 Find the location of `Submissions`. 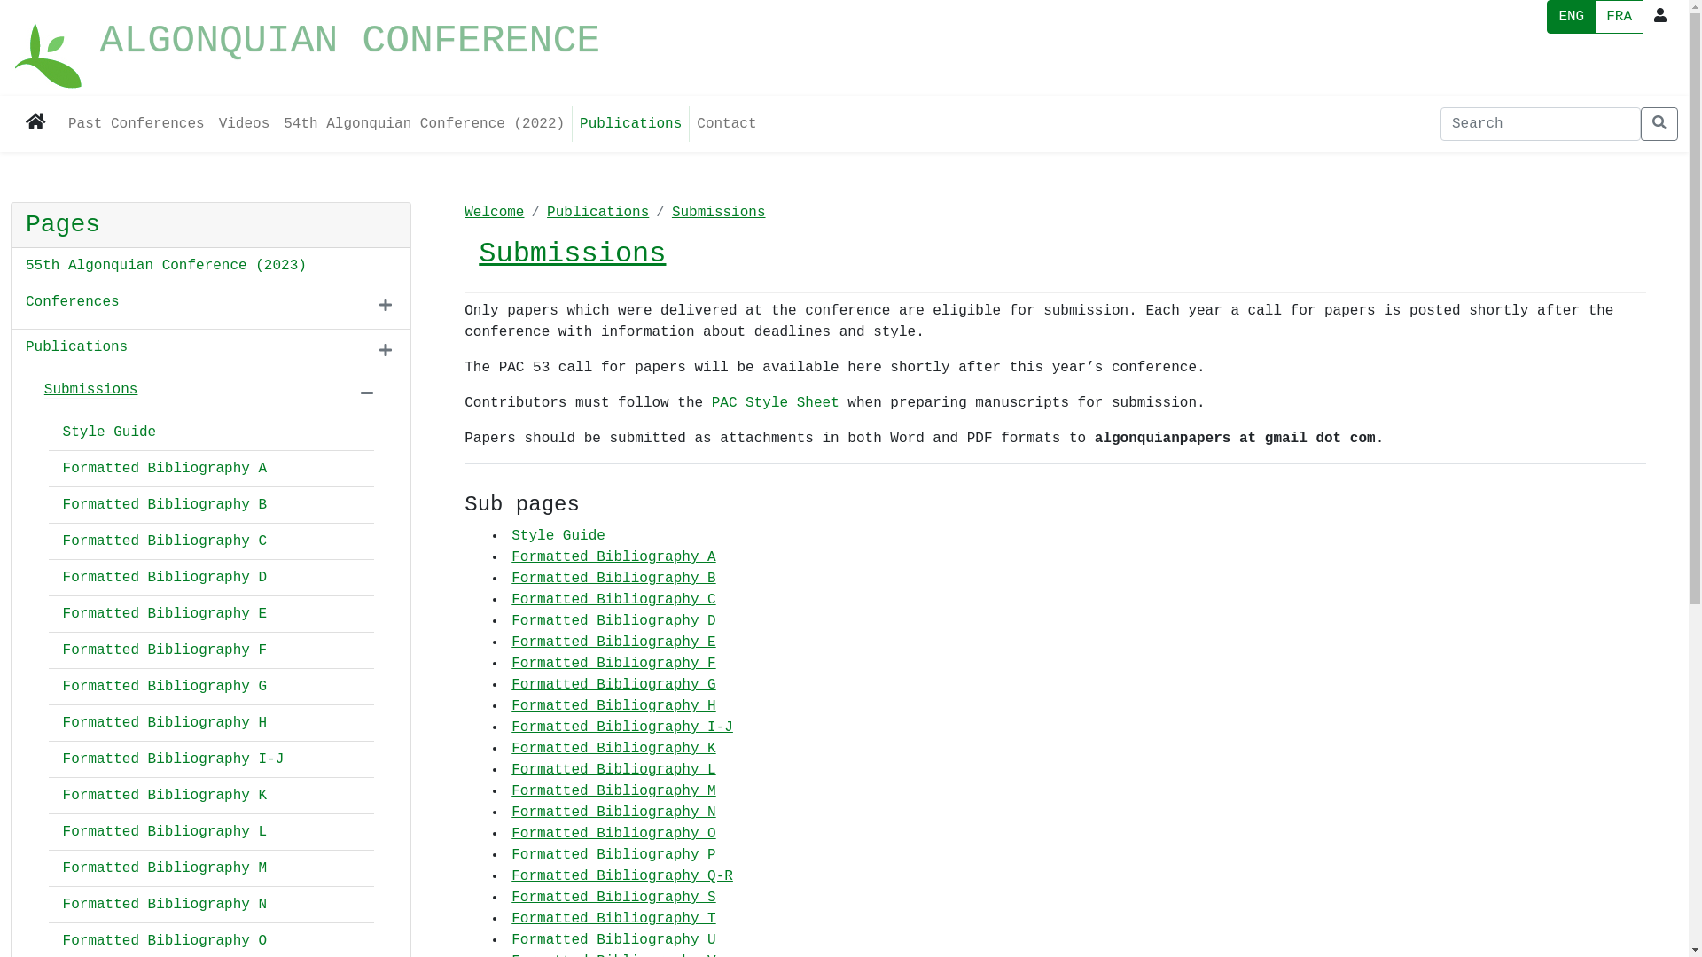

Submissions is located at coordinates (573, 253).